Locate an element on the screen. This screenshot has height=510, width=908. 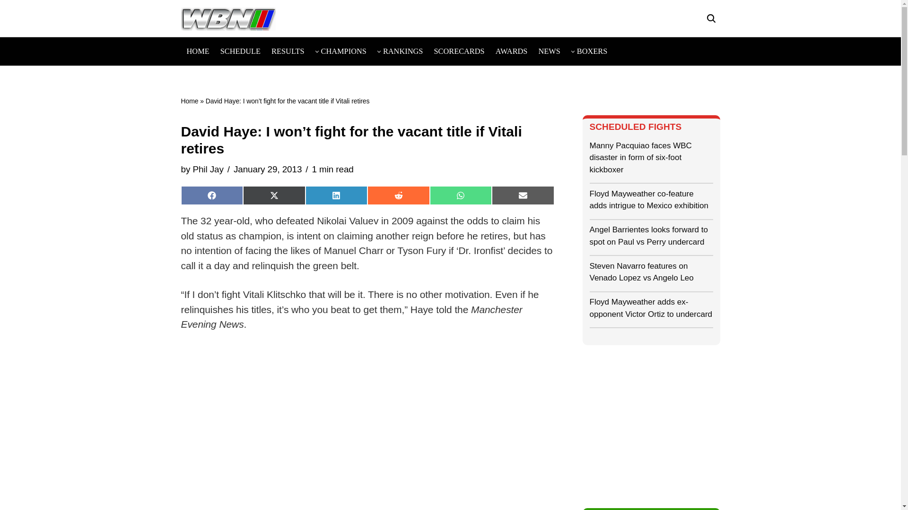
RANKINGS is located at coordinates (403, 51).